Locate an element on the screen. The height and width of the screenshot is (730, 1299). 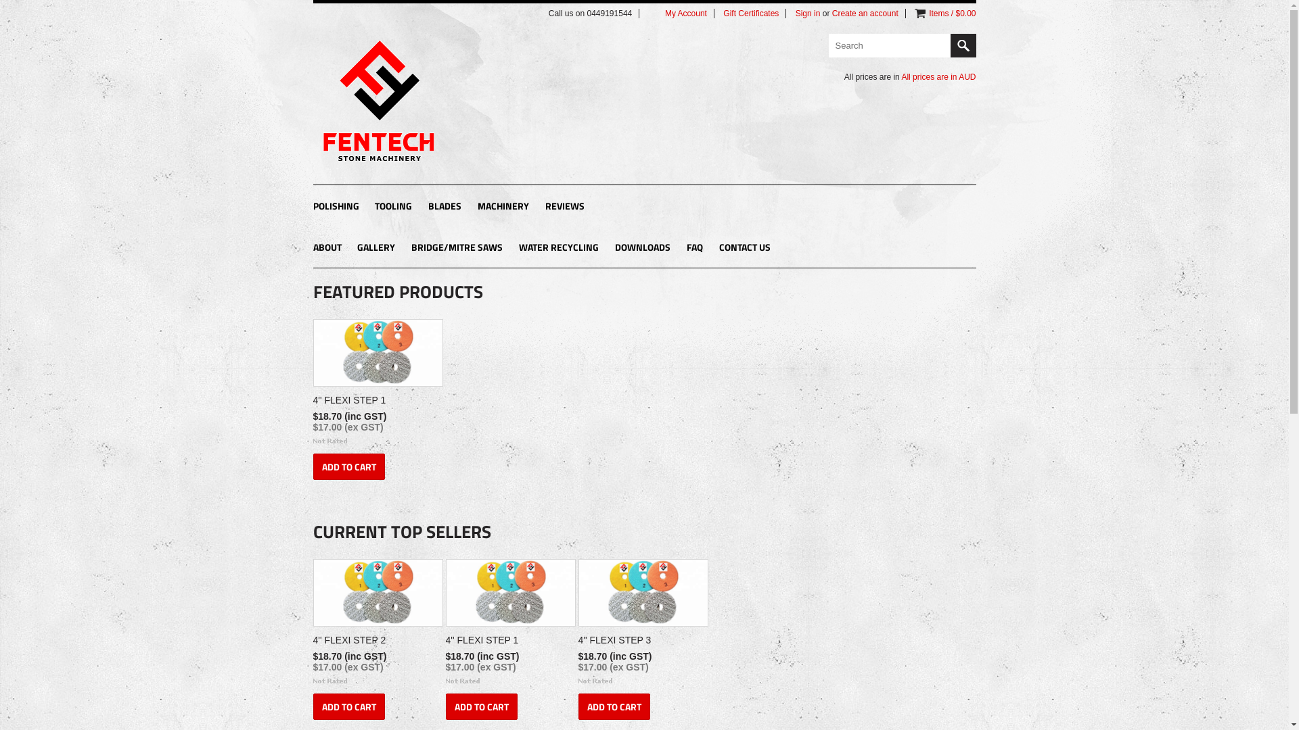
ABOUT is located at coordinates (327, 249).